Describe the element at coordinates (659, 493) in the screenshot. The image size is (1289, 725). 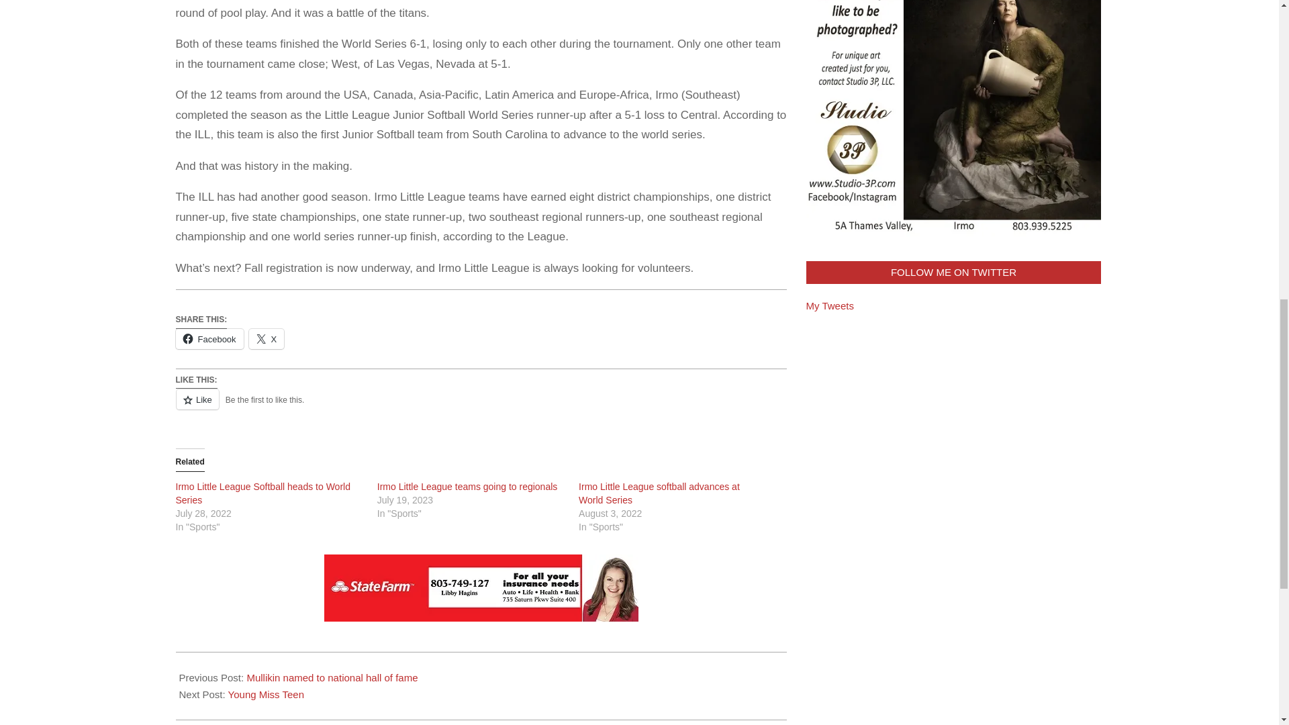
I see `Irmo Little League softball advances at World Series` at that location.